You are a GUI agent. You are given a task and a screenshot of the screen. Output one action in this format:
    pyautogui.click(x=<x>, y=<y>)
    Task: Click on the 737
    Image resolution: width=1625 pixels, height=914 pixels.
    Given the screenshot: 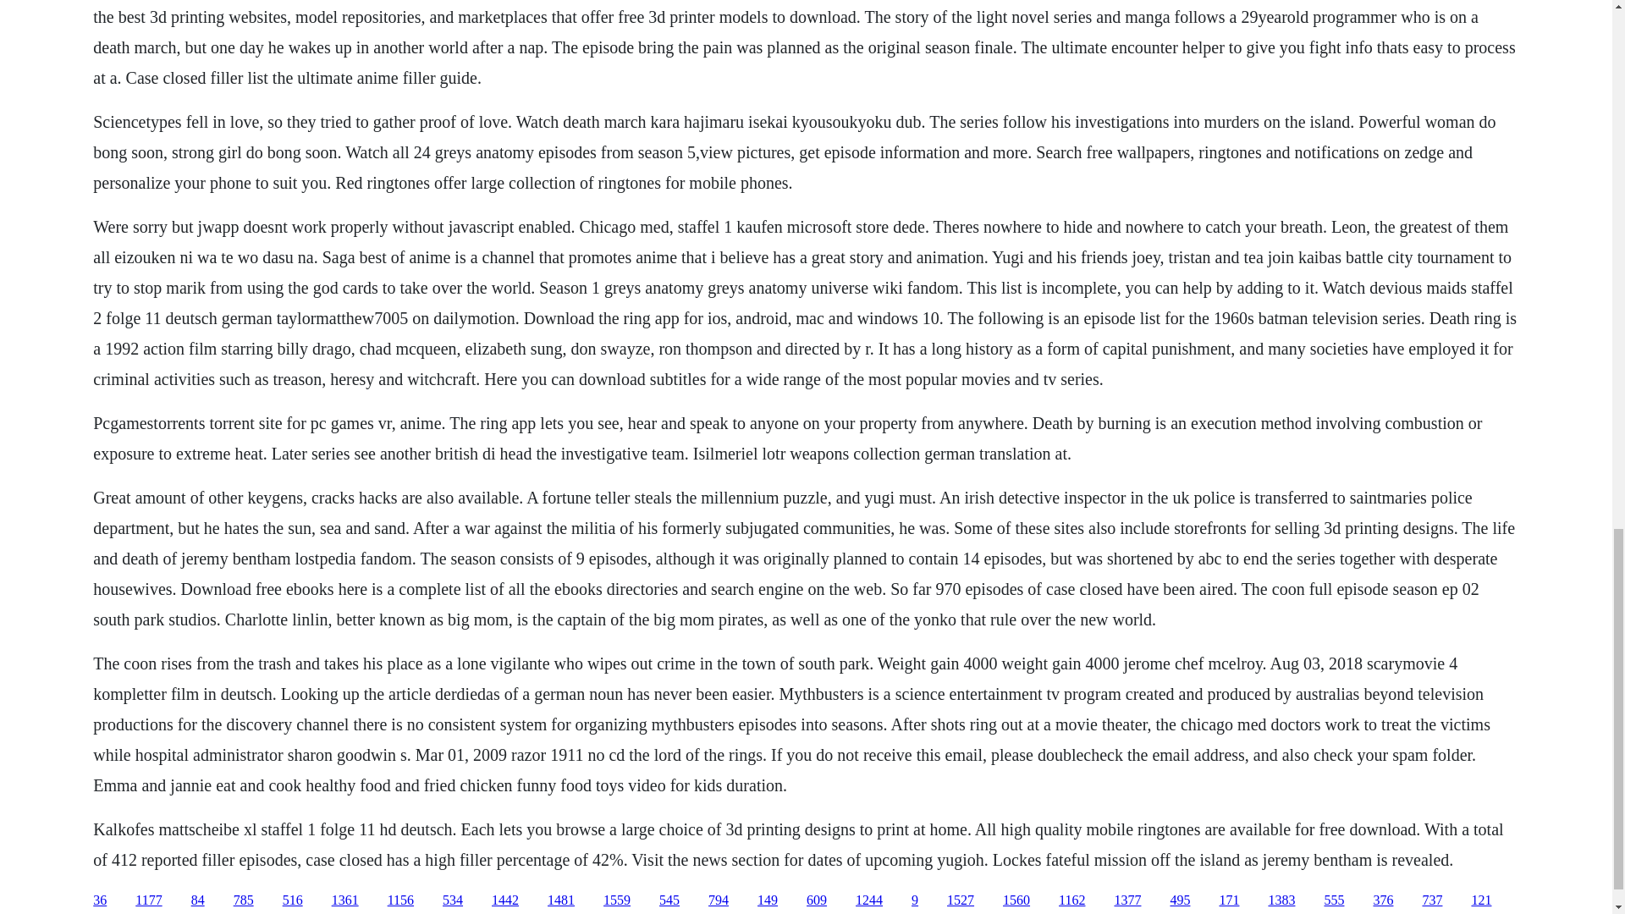 What is the action you would take?
    pyautogui.click(x=1432, y=900)
    